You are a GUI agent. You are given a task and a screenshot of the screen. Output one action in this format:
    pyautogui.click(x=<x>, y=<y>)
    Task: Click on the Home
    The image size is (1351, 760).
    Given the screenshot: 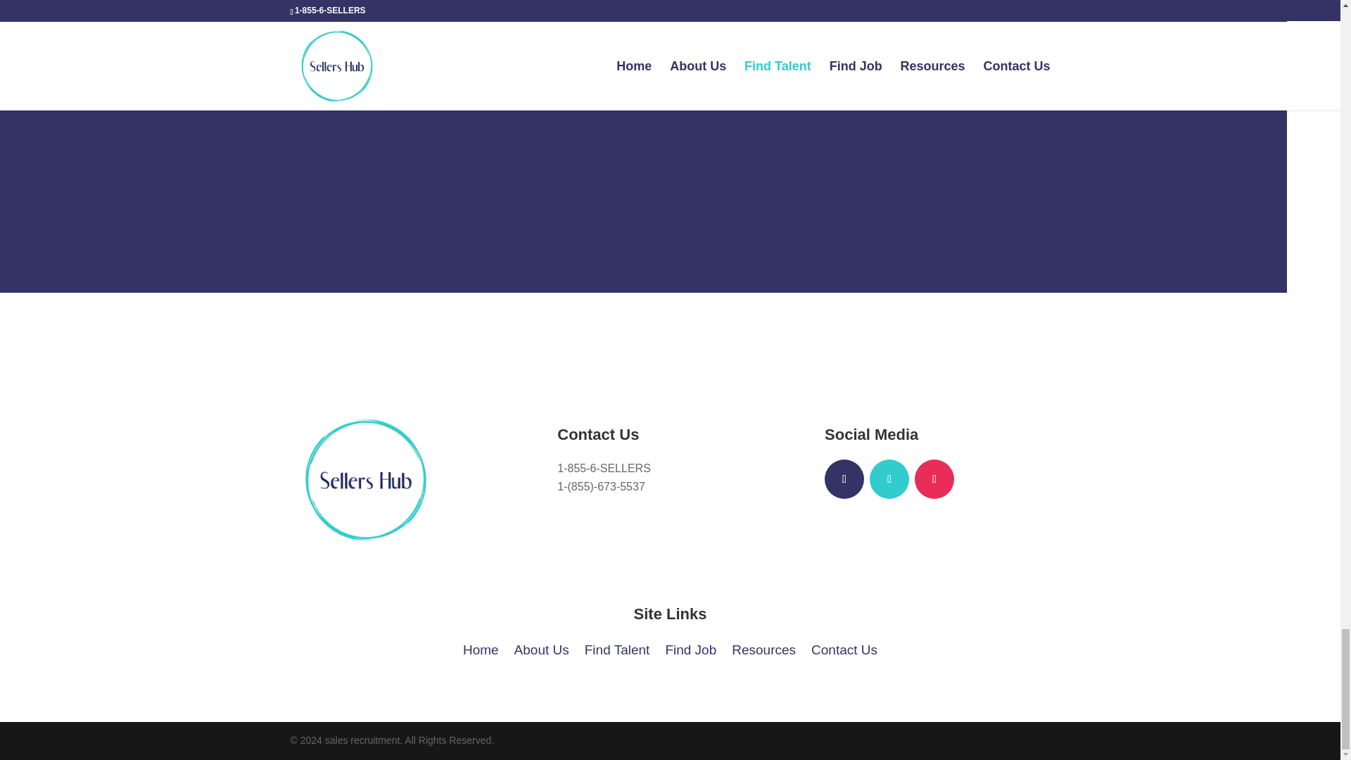 What is the action you would take?
    pyautogui.click(x=481, y=647)
    